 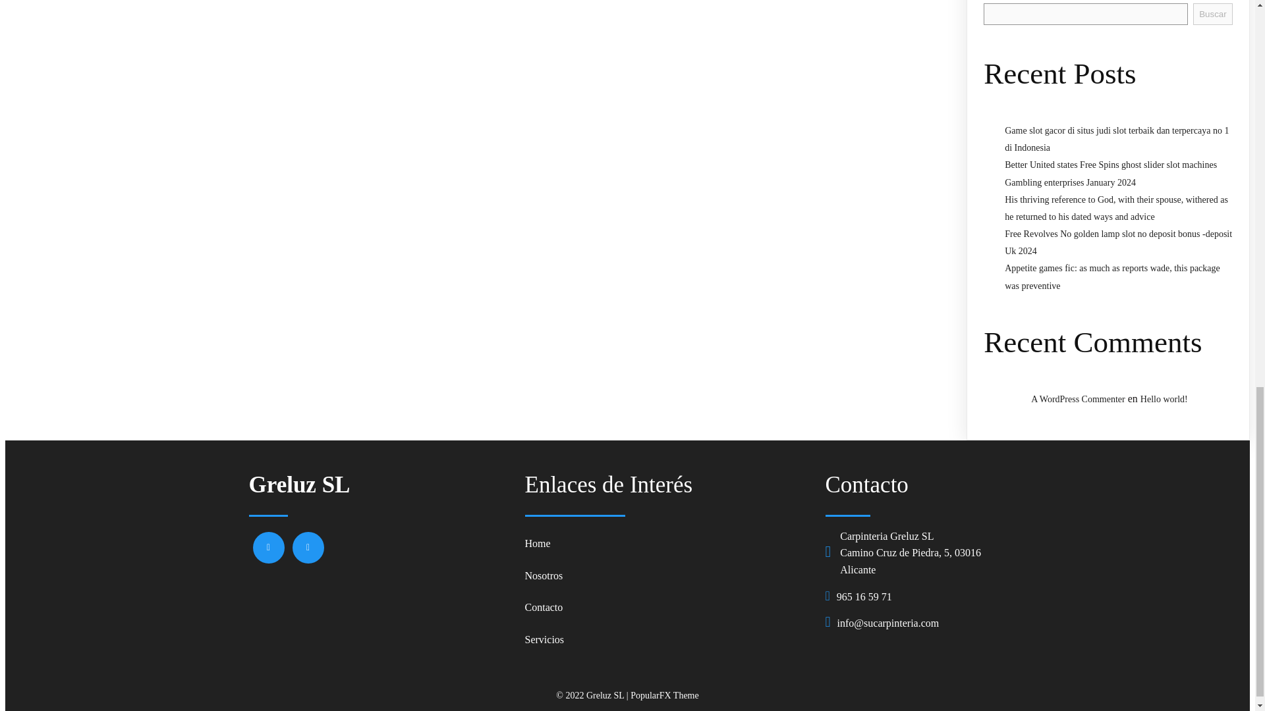 I want to click on Contacto, so click(x=668, y=608).